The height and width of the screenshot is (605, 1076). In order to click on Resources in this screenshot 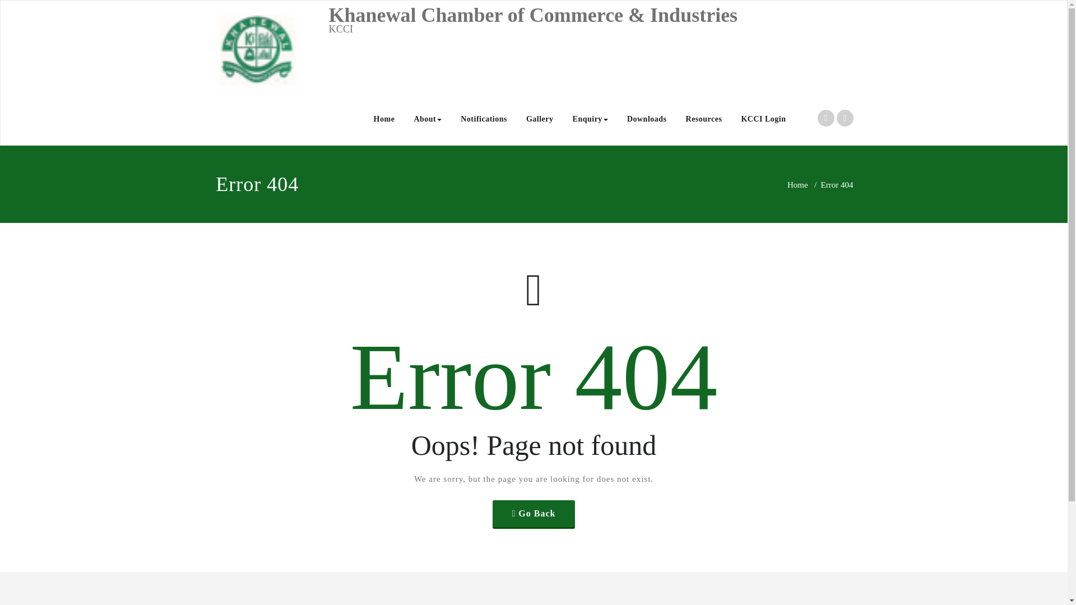, I will do `click(704, 119)`.